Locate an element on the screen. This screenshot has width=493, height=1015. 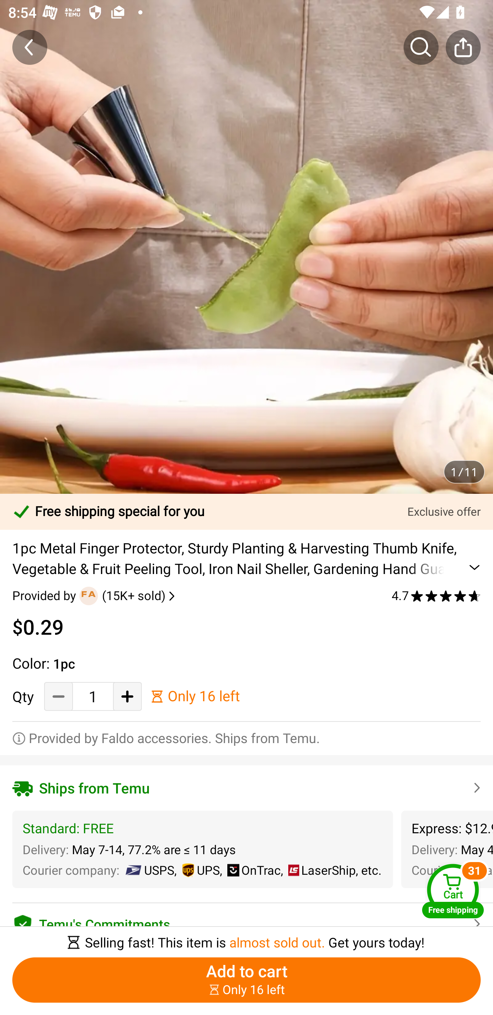
Back is located at coordinates (30, 47).